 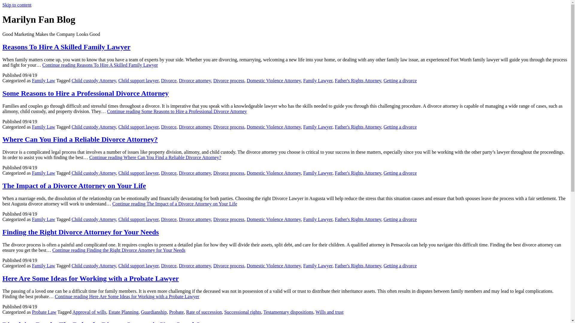 What do you see at coordinates (74, 185) in the screenshot?
I see `The Impact of a Divorce Attorney on Your Life` at bounding box center [74, 185].